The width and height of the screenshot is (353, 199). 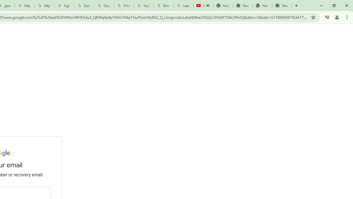 What do you see at coordinates (163, 6) in the screenshot?
I see `Browse Chrome as a guest - Computer - Google Chrome Help` at bounding box center [163, 6].